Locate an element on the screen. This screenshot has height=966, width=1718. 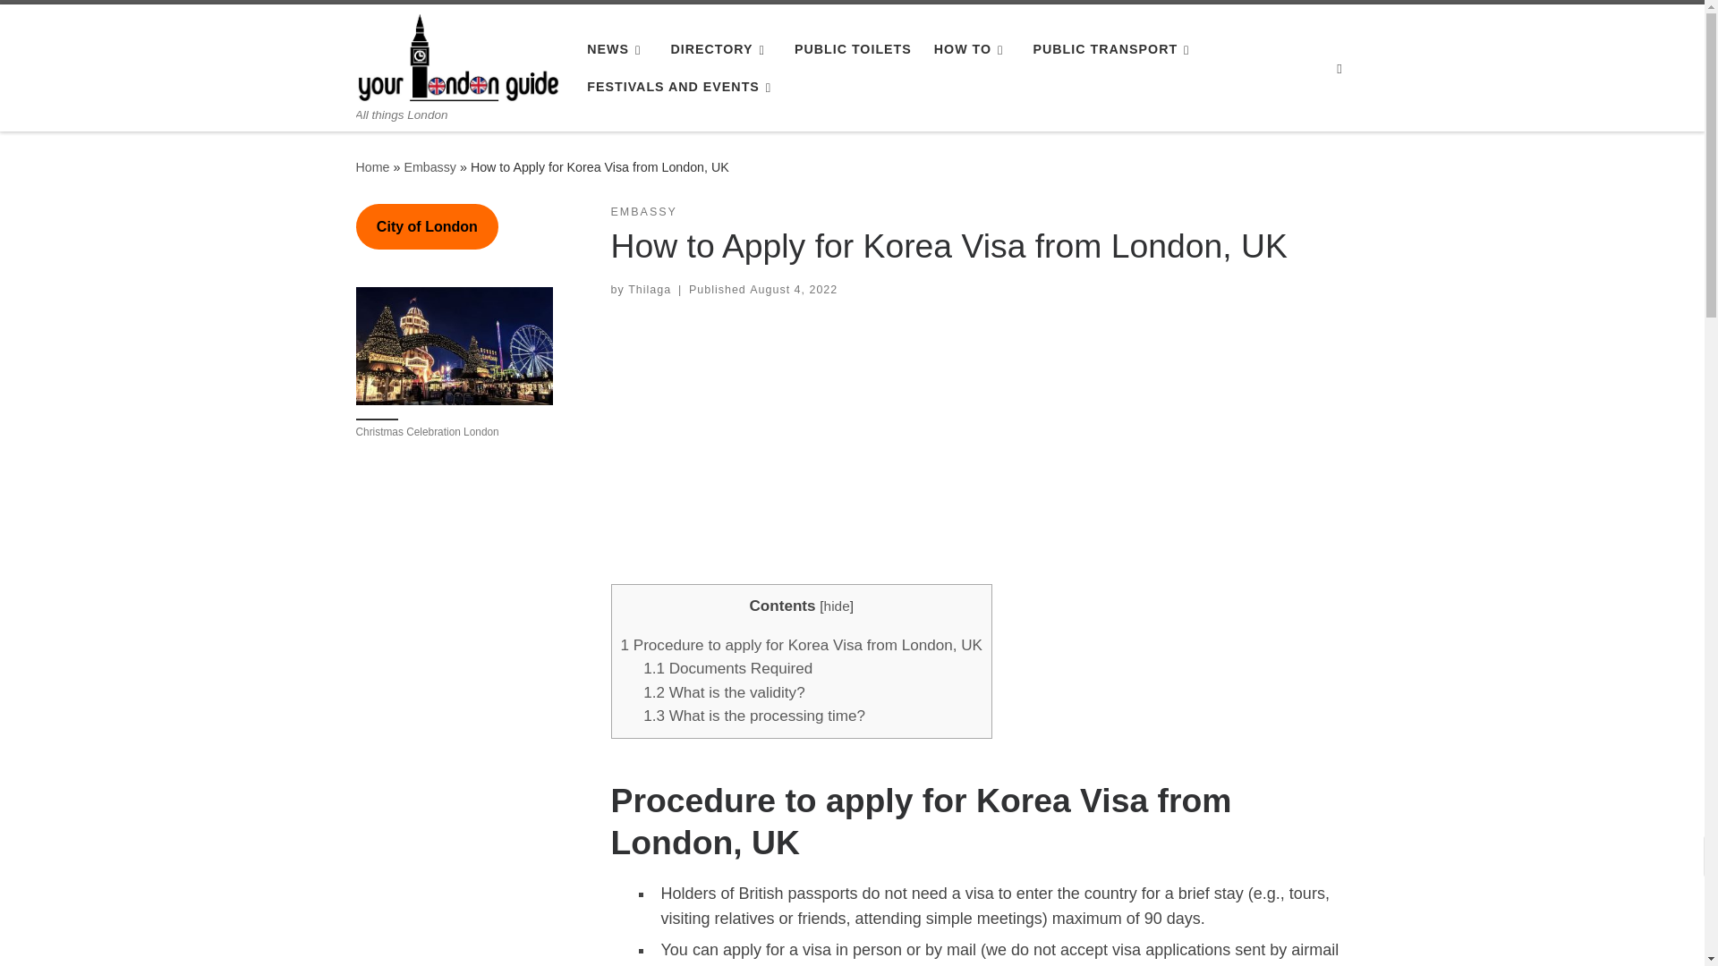
PUBLIC TRANSPORT is located at coordinates (1115, 48).